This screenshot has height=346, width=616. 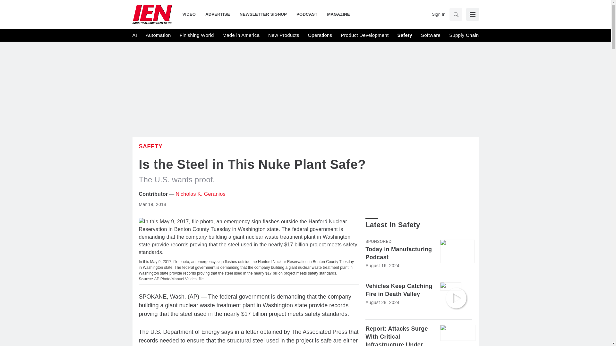 I want to click on Made in America, so click(x=241, y=35).